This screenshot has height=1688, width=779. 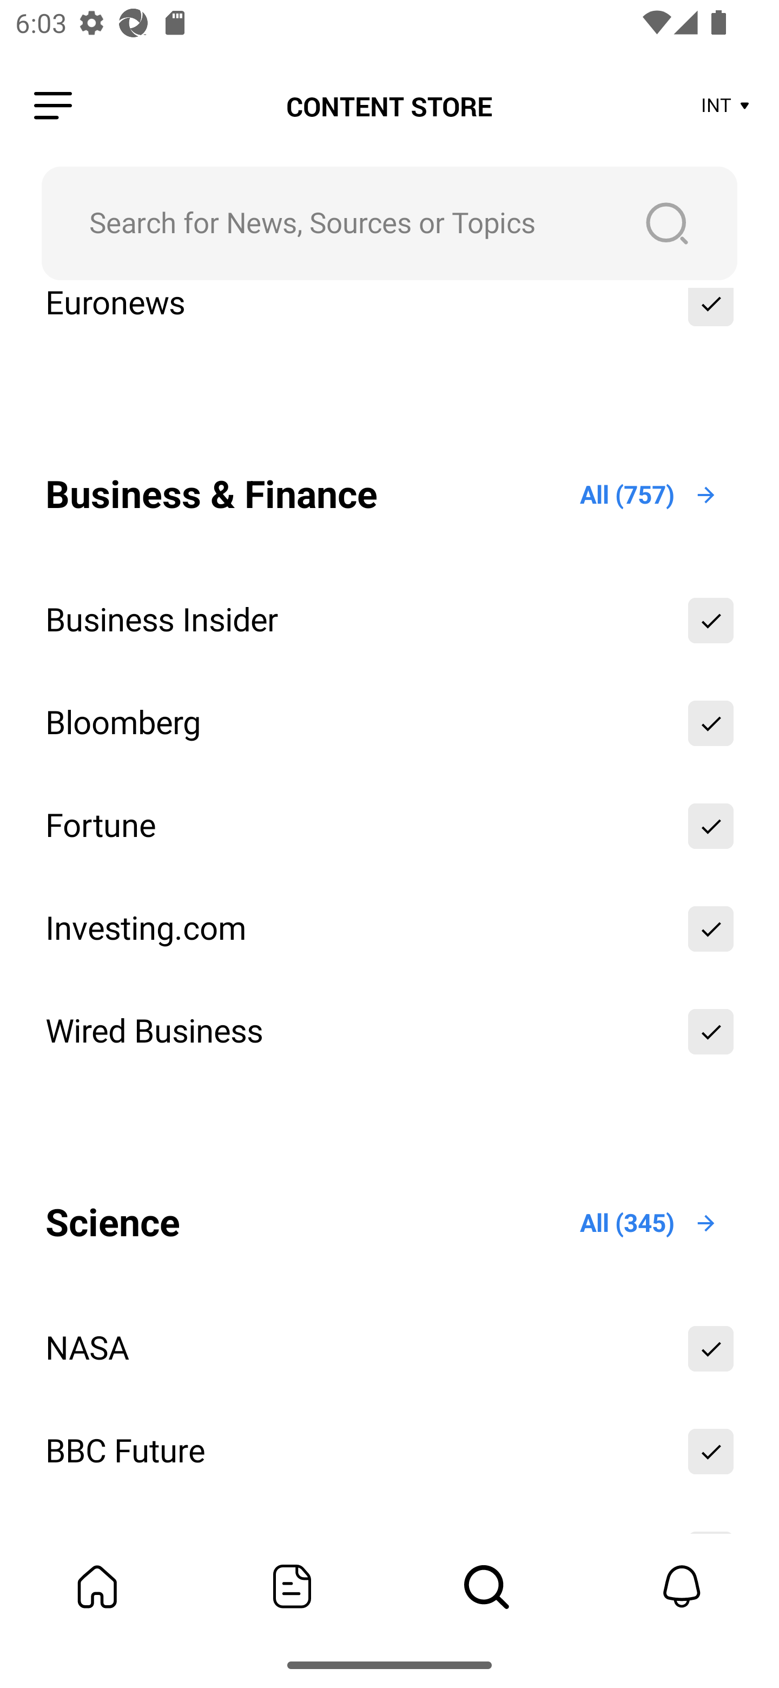 I want to click on Investing.com Add To My Bundle, so click(x=389, y=928).